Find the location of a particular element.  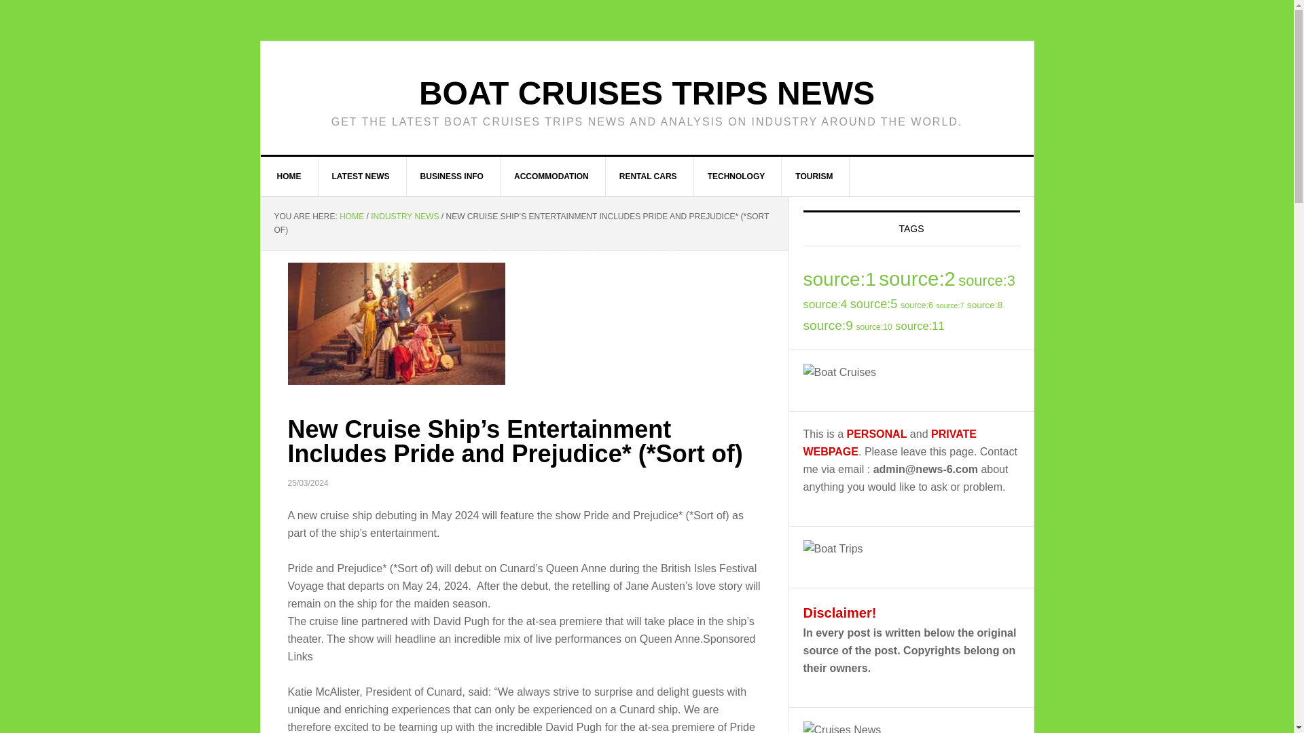

BOAT CRUISES TRIPS NEWS is located at coordinates (647, 94).